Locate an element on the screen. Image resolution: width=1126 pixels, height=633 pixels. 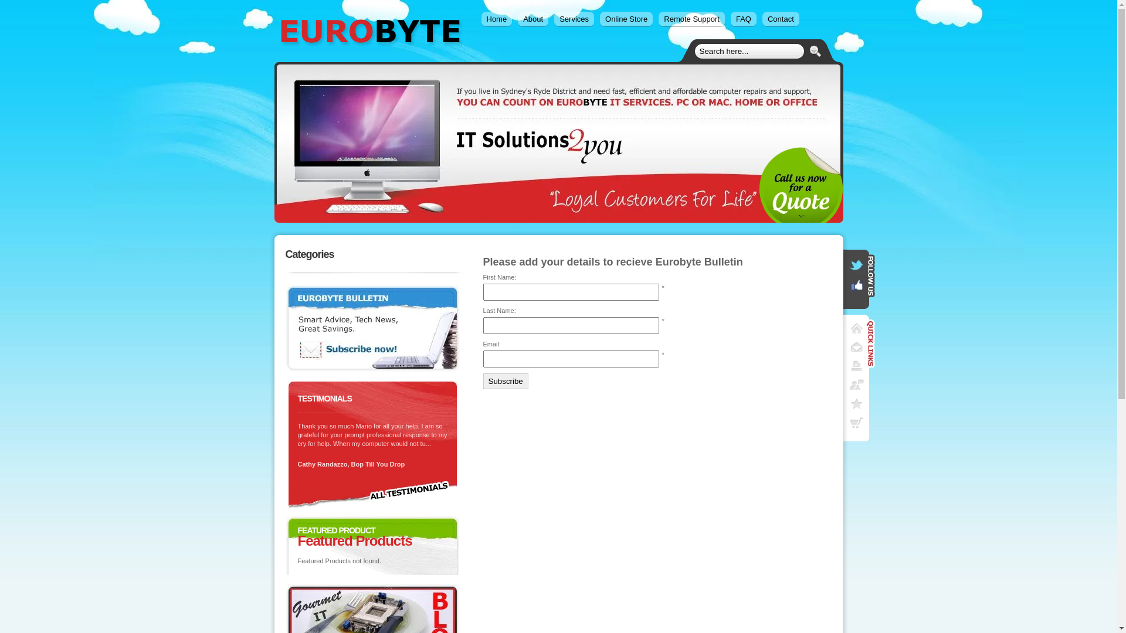
Search is located at coordinates (815, 55).